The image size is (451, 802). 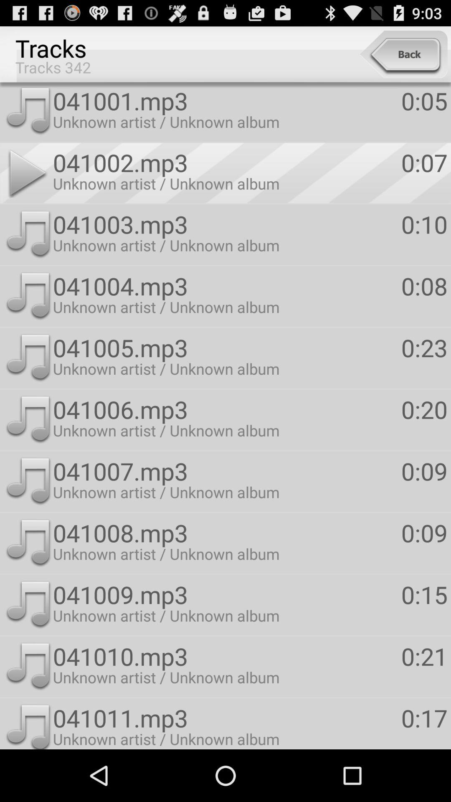 What do you see at coordinates (403, 54) in the screenshot?
I see `go back` at bounding box center [403, 54].